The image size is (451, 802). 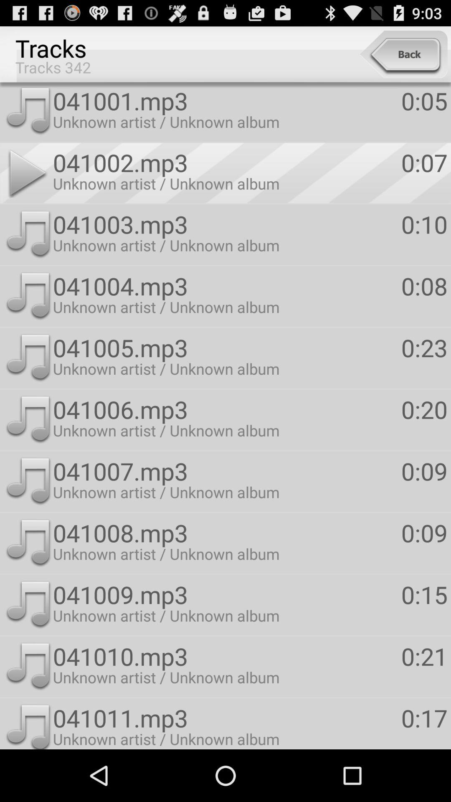 What do you see at coordinates (403, 54) in the screenshot?
I see `go back` at bounding box center [403, 54].